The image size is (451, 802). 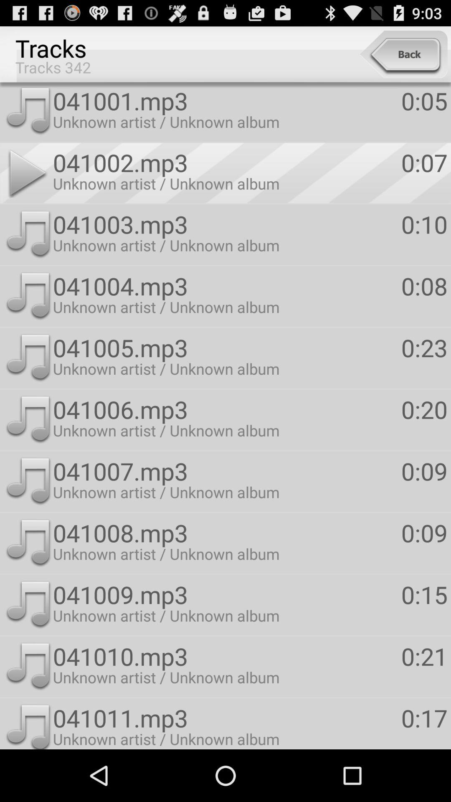 What do you see at coordinates (403, 54) in the screenshot?
I see `go back` at bounding box center [403, 54].